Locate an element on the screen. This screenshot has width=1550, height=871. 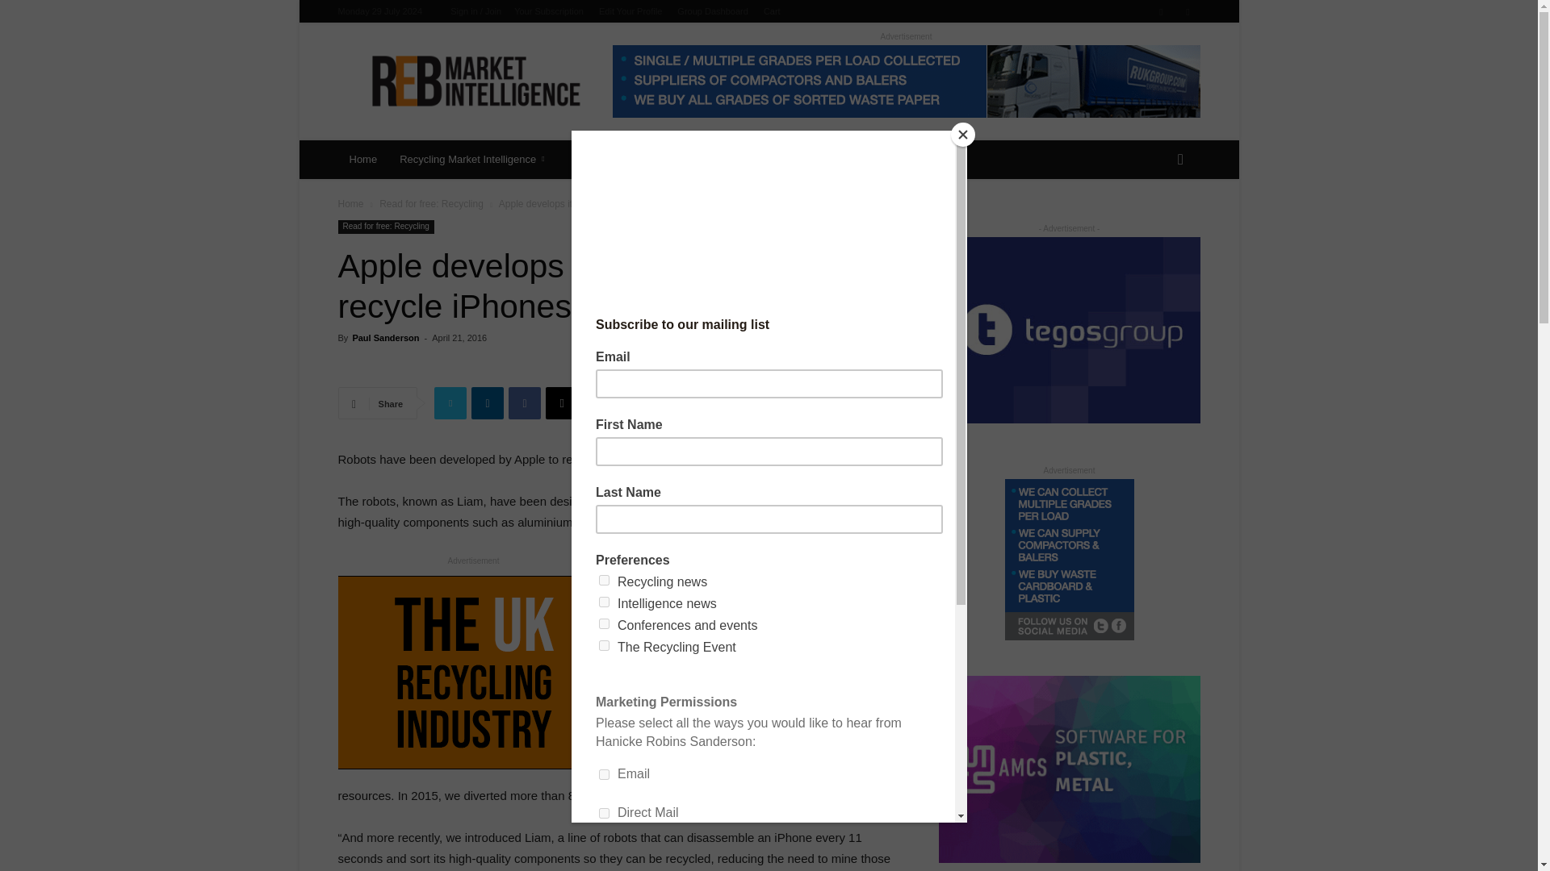
Group Dashboard is located at coordinates (712, 11).